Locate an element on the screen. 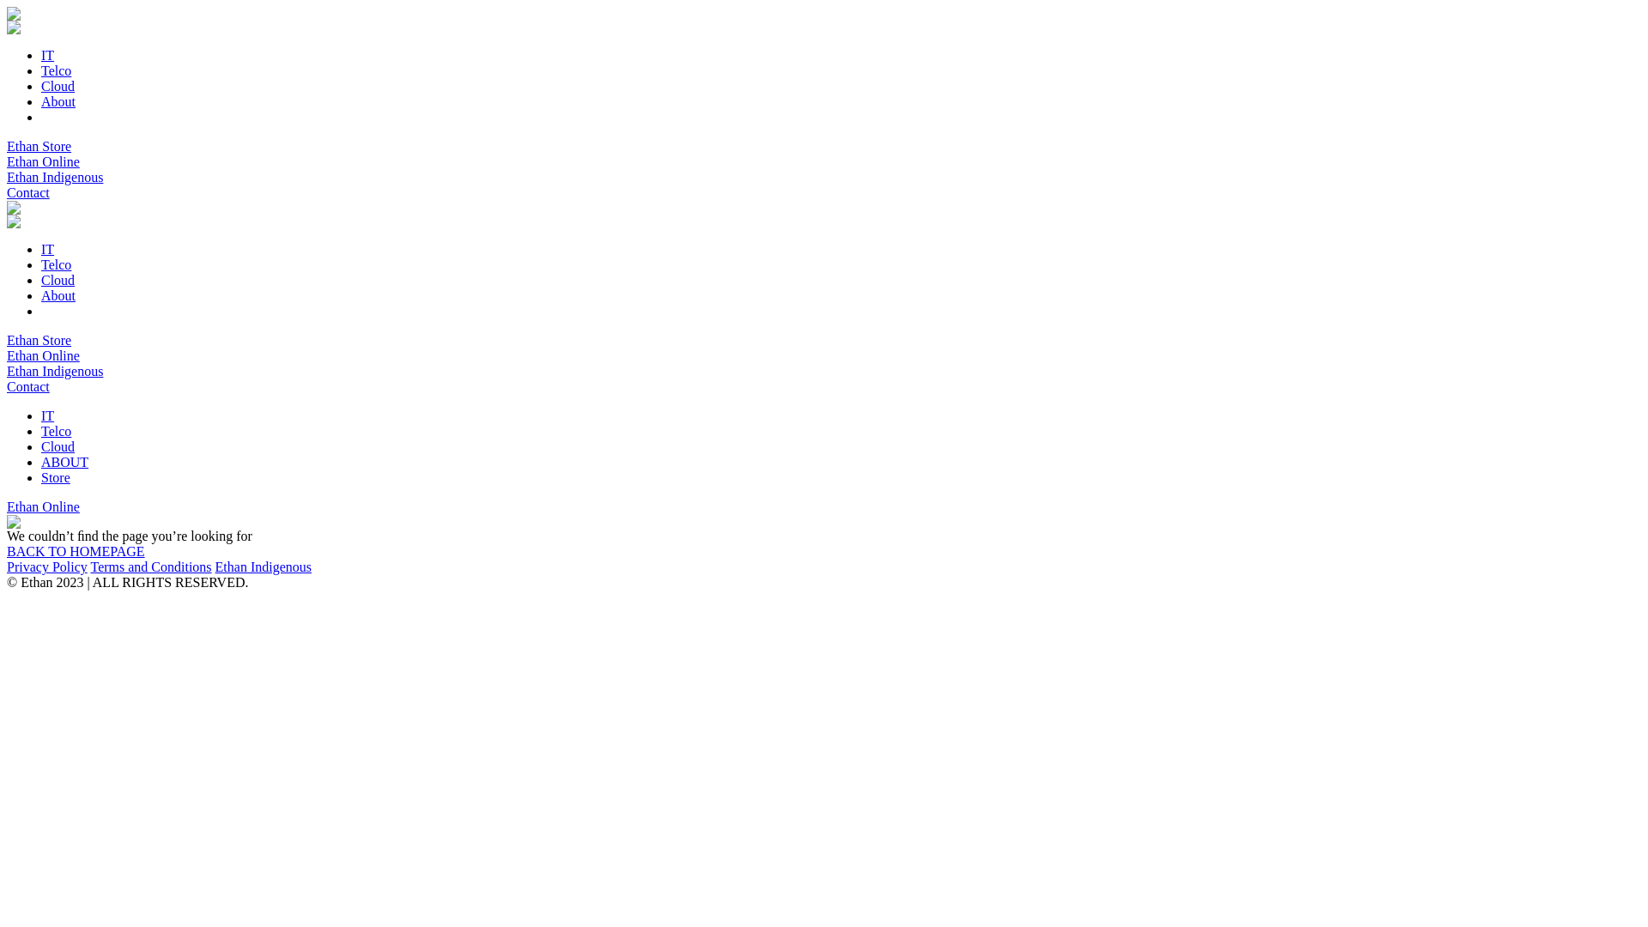  Privacy Policy is located at coordinates (47, 566).